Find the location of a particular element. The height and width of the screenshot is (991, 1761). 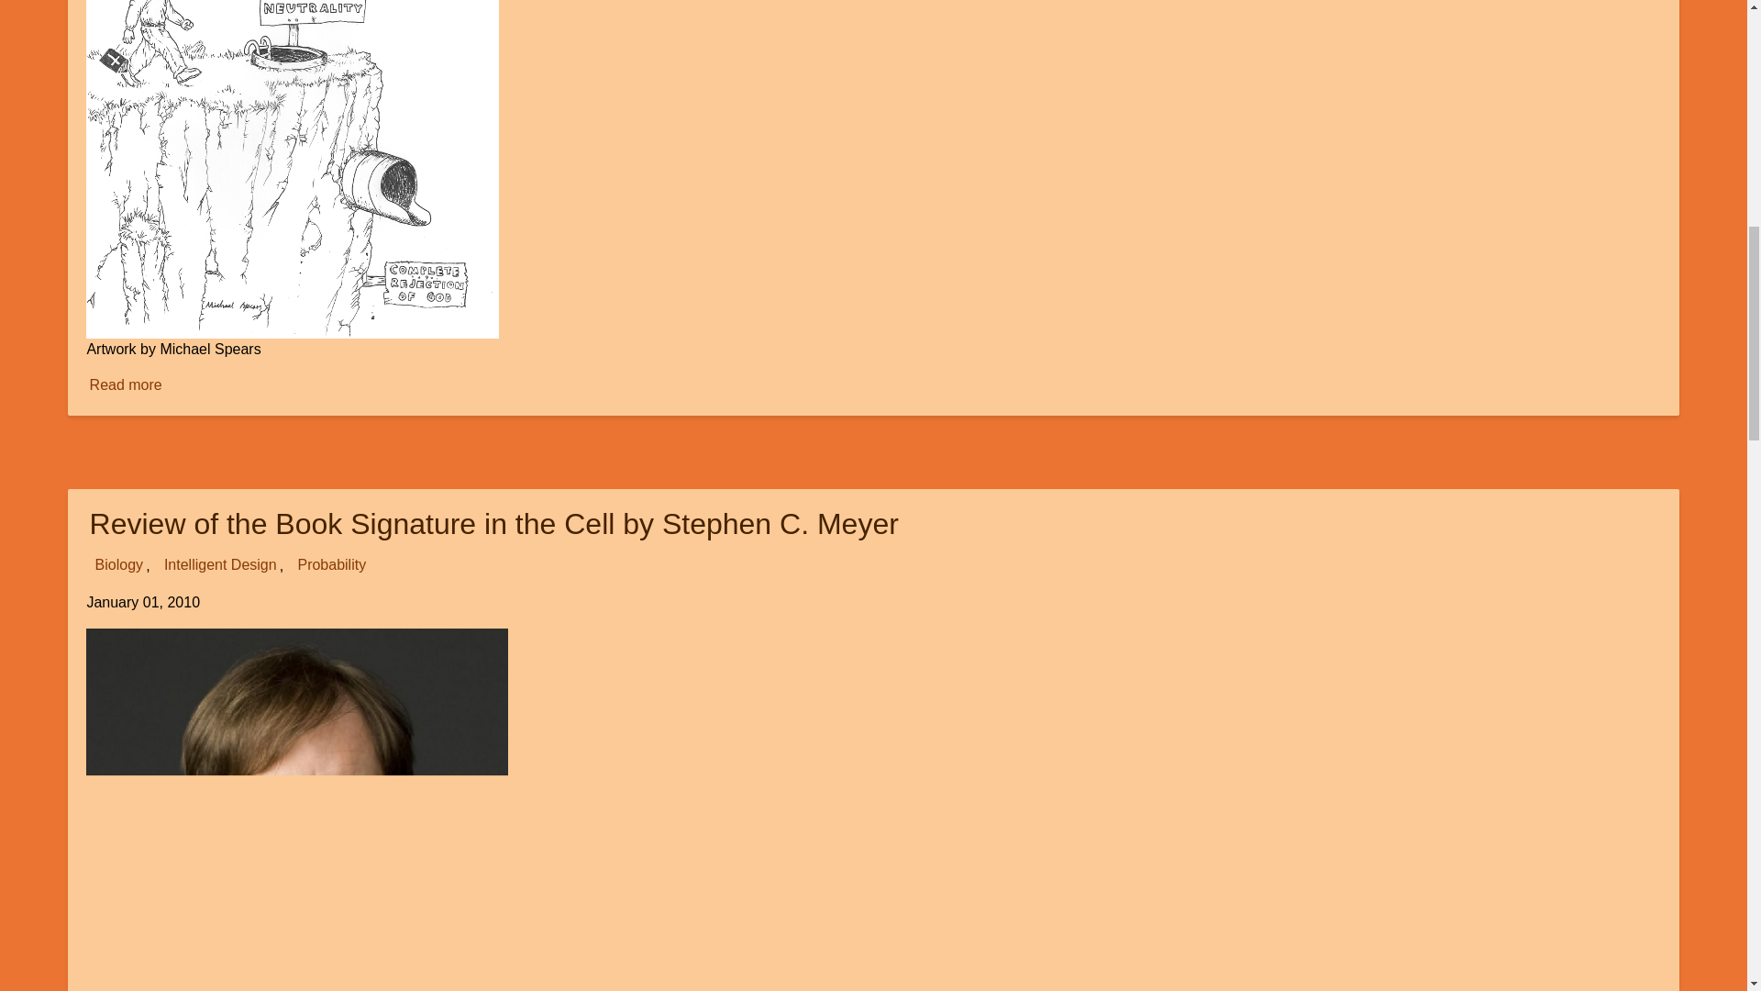

Stephen C. Meyer is located at coordinates (126, 384).